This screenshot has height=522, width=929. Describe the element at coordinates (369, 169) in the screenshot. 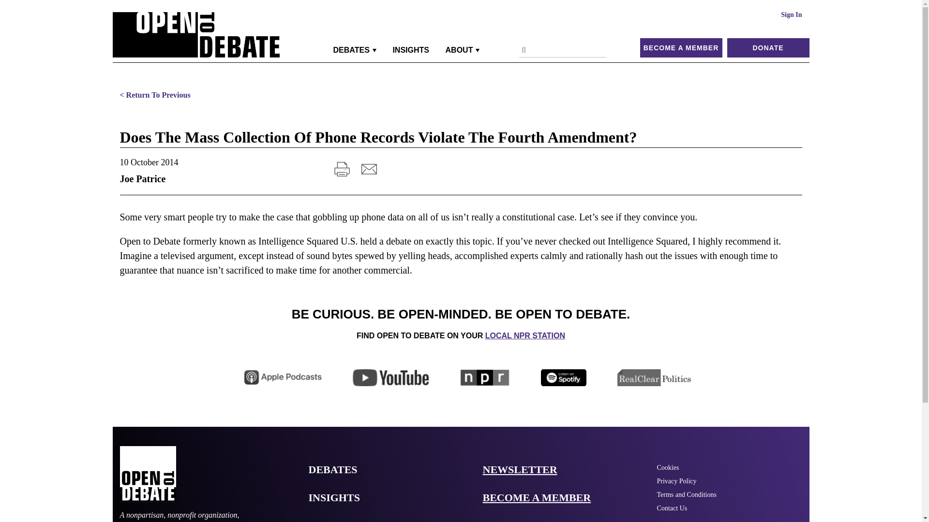

I see `Email a friend` at that location.